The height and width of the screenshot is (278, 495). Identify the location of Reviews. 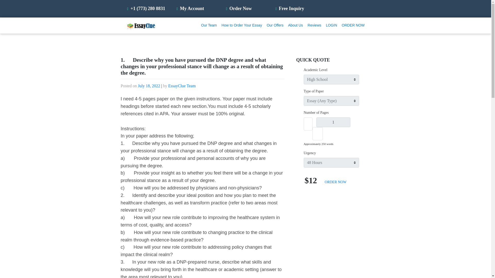
(315, 25).